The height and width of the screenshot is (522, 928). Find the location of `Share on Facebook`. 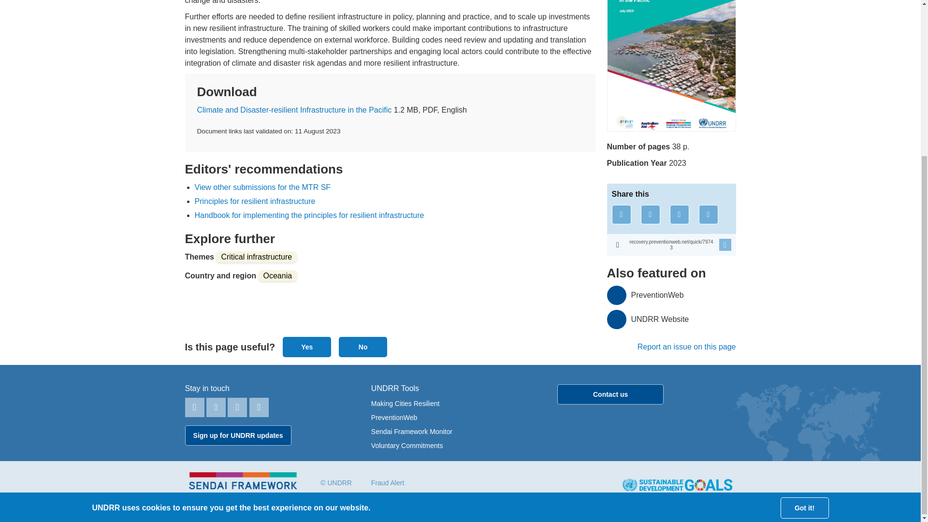

Share on Facebook is located at coordinates (621, 215).